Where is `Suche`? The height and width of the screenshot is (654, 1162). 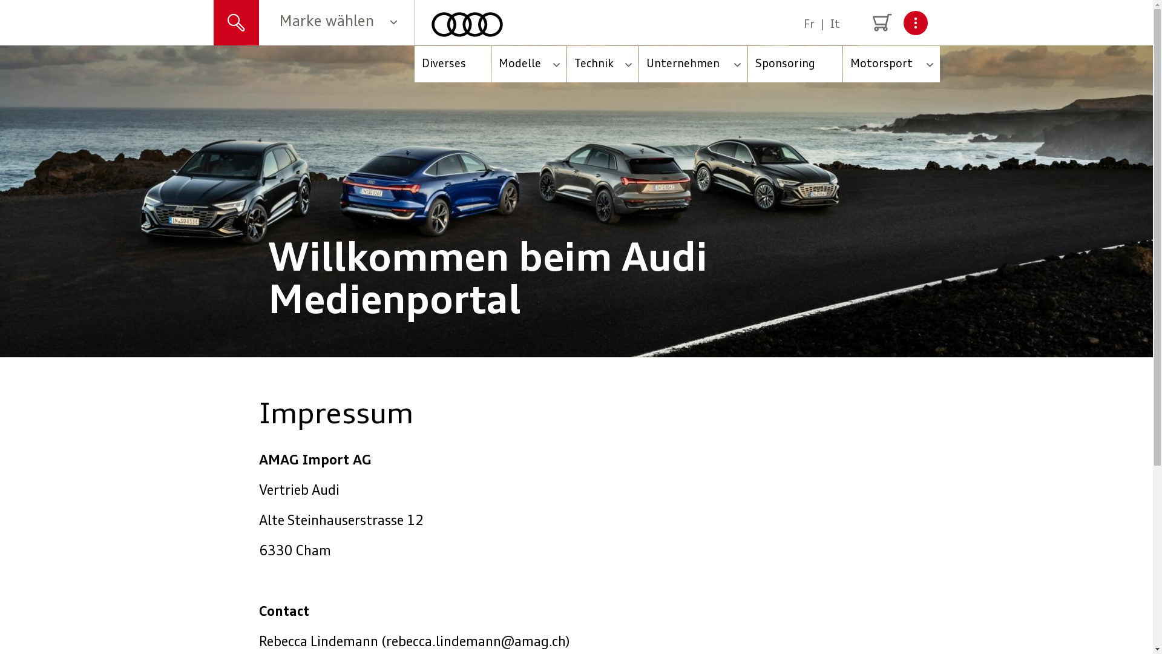 Suche is located at coordinates (236, 25).